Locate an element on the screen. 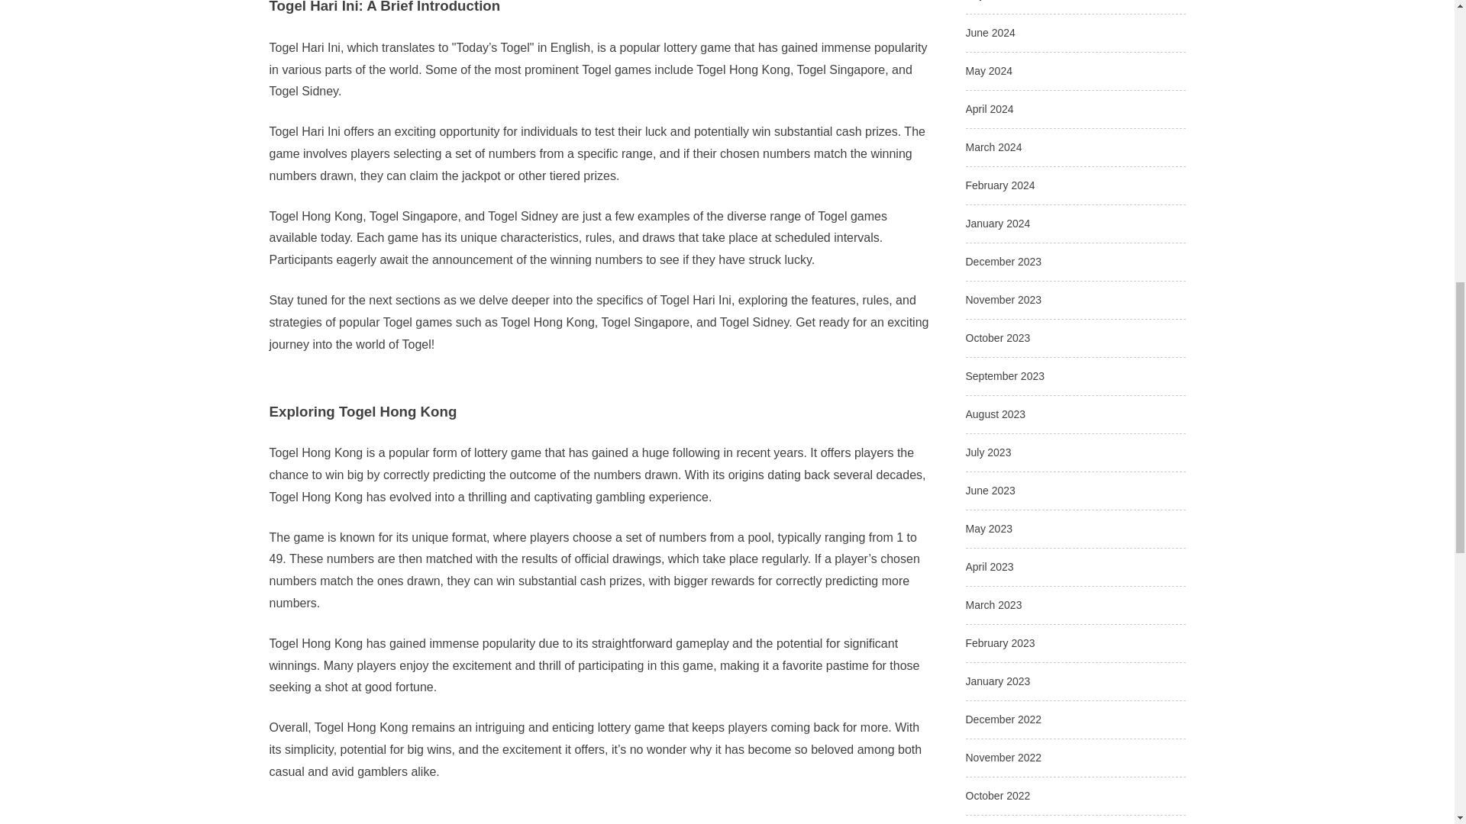 The height and width of the screenshot is (824, 1466). March 2024 is located at coordinates (993, 146).